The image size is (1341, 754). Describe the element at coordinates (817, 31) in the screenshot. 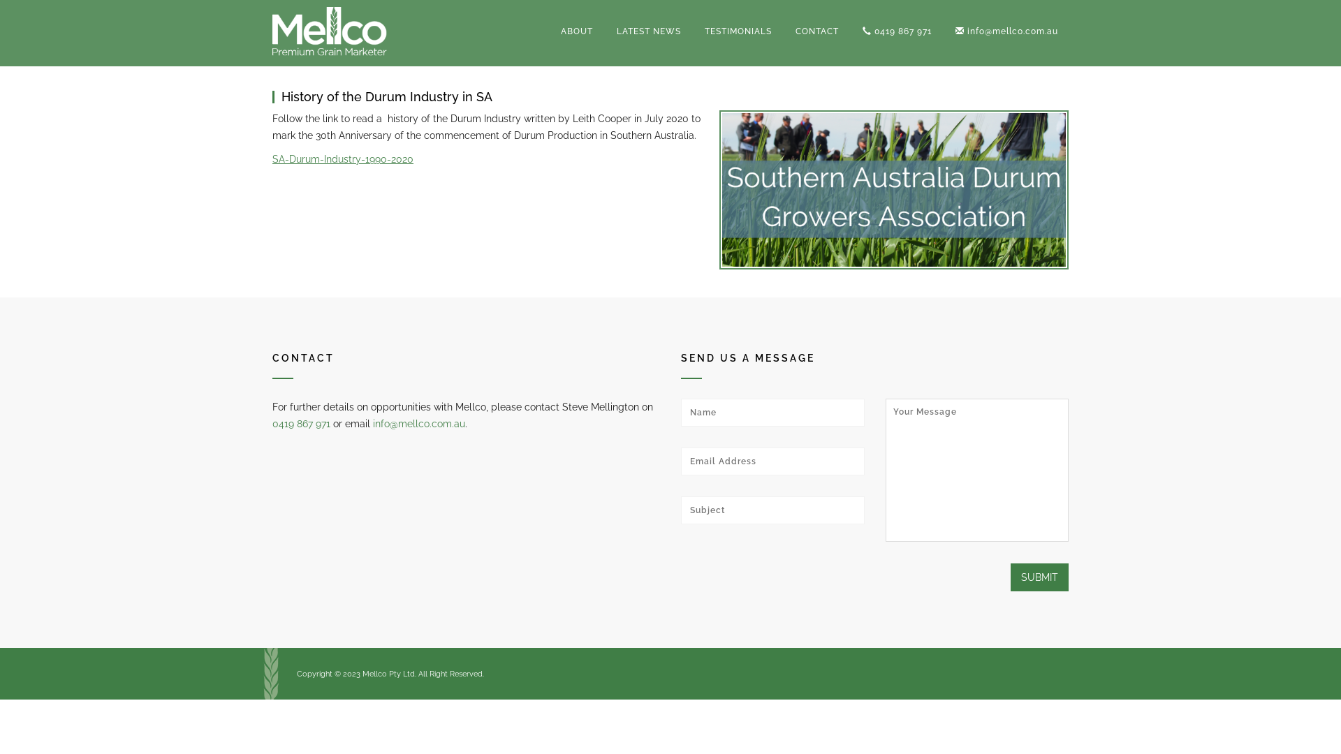

I see `CONTACT` at that location.